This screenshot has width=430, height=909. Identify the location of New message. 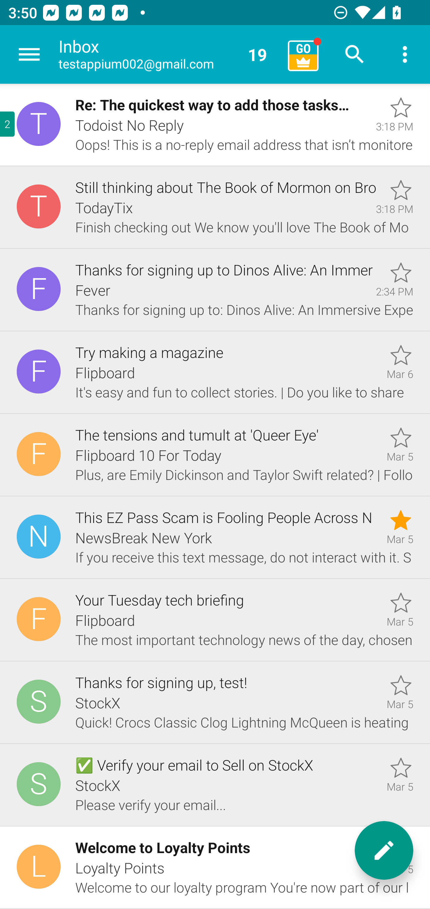
(384, 850).